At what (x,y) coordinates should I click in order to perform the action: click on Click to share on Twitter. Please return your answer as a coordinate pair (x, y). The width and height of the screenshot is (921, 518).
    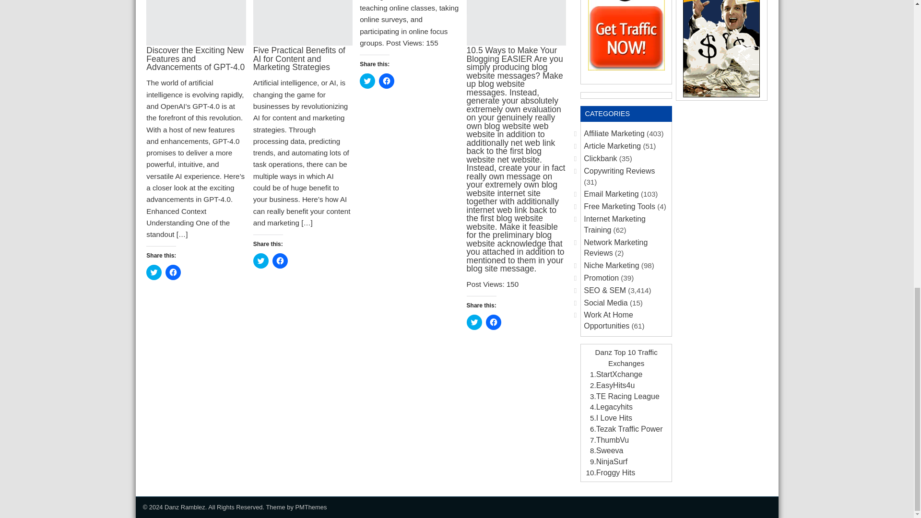
    Looking at the image, I should click on (154, 272).